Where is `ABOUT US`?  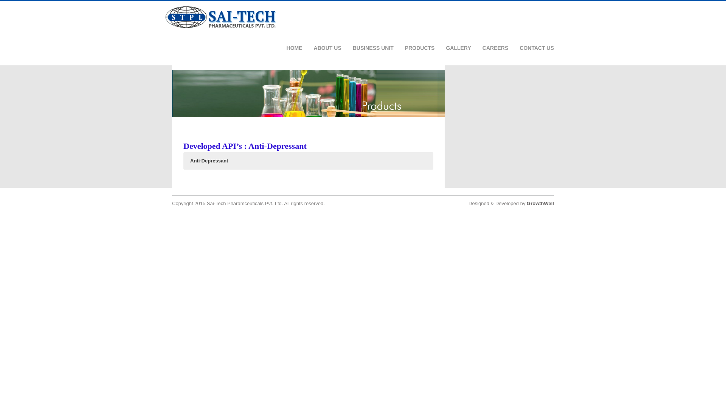
ABOUT US is located at coordinates (327, 48).